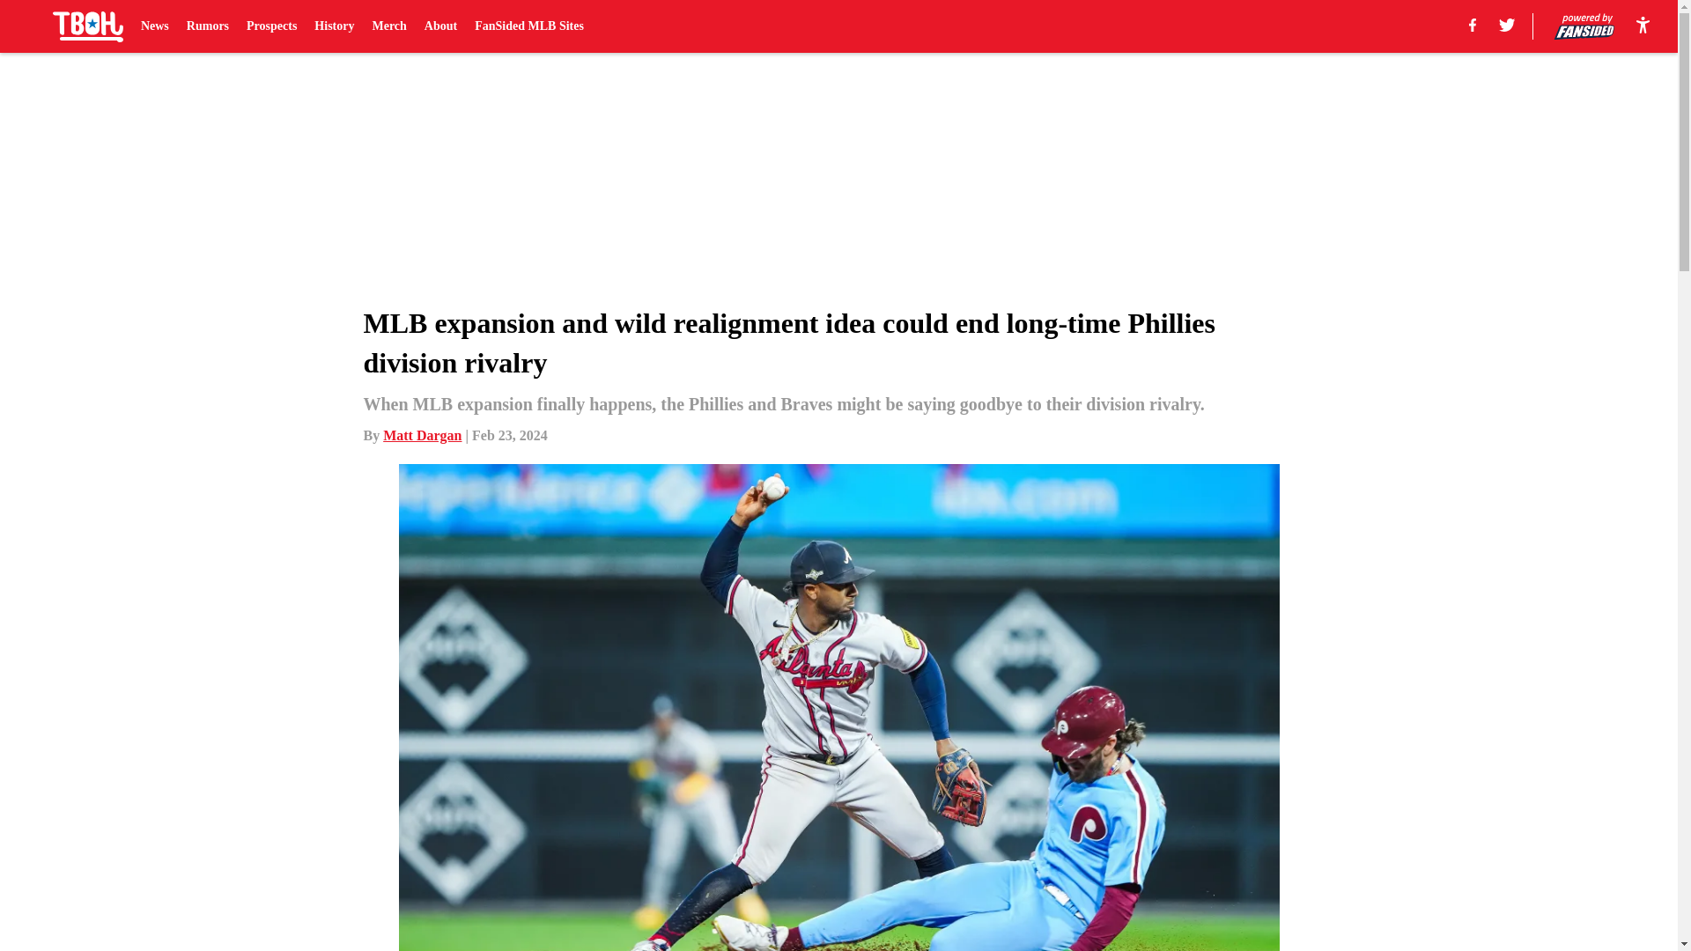  What do you see at coordinates (271, 26) in the screenshot?
I see `Prospects` at bounding box center [271, 26].